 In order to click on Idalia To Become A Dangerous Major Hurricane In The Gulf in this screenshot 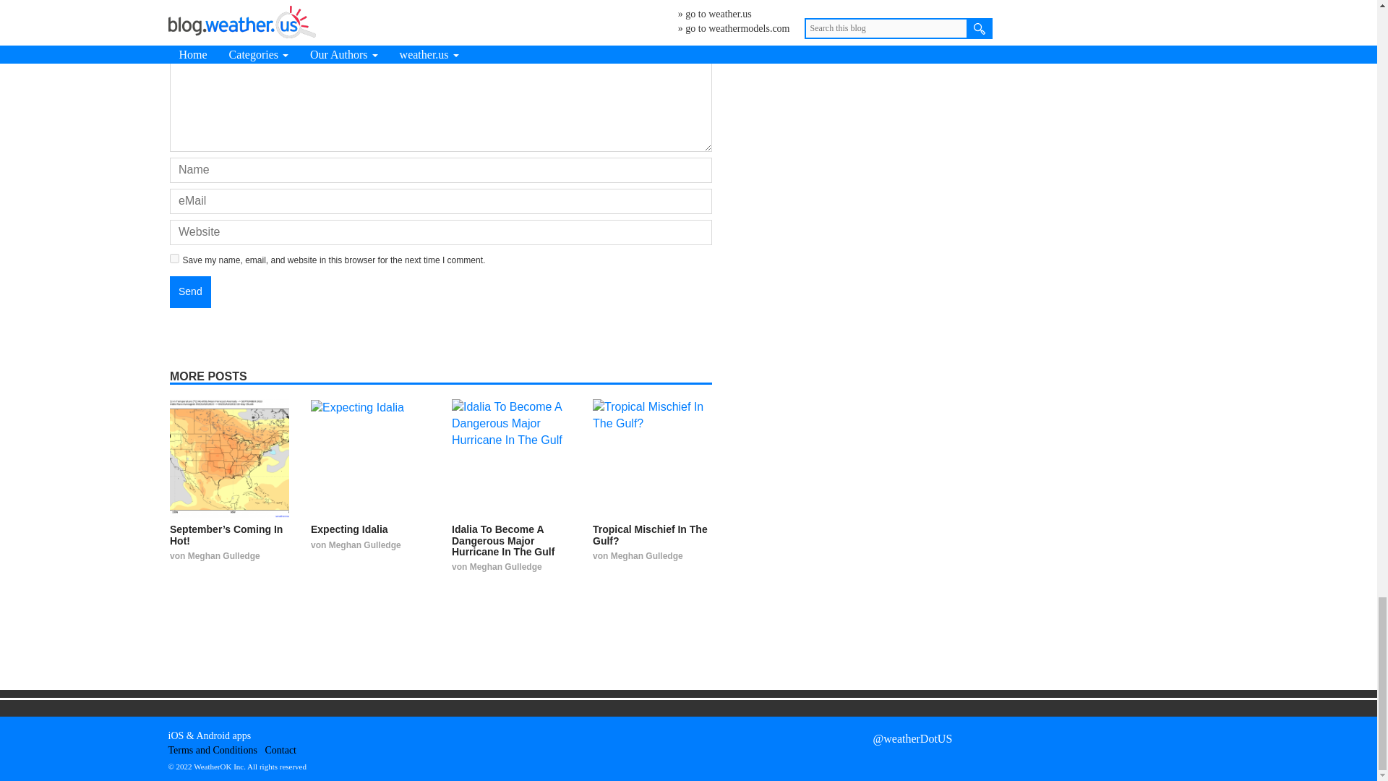, I will do `click(511, 458)`.